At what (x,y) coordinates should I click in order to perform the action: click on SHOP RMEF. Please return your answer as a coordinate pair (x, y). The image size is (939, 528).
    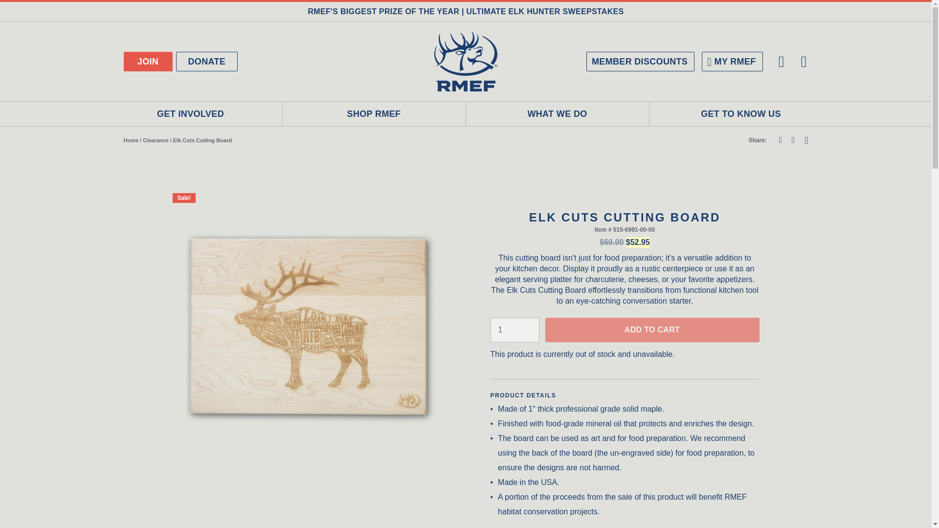
    Looking at the image, I should click on (374, 114).